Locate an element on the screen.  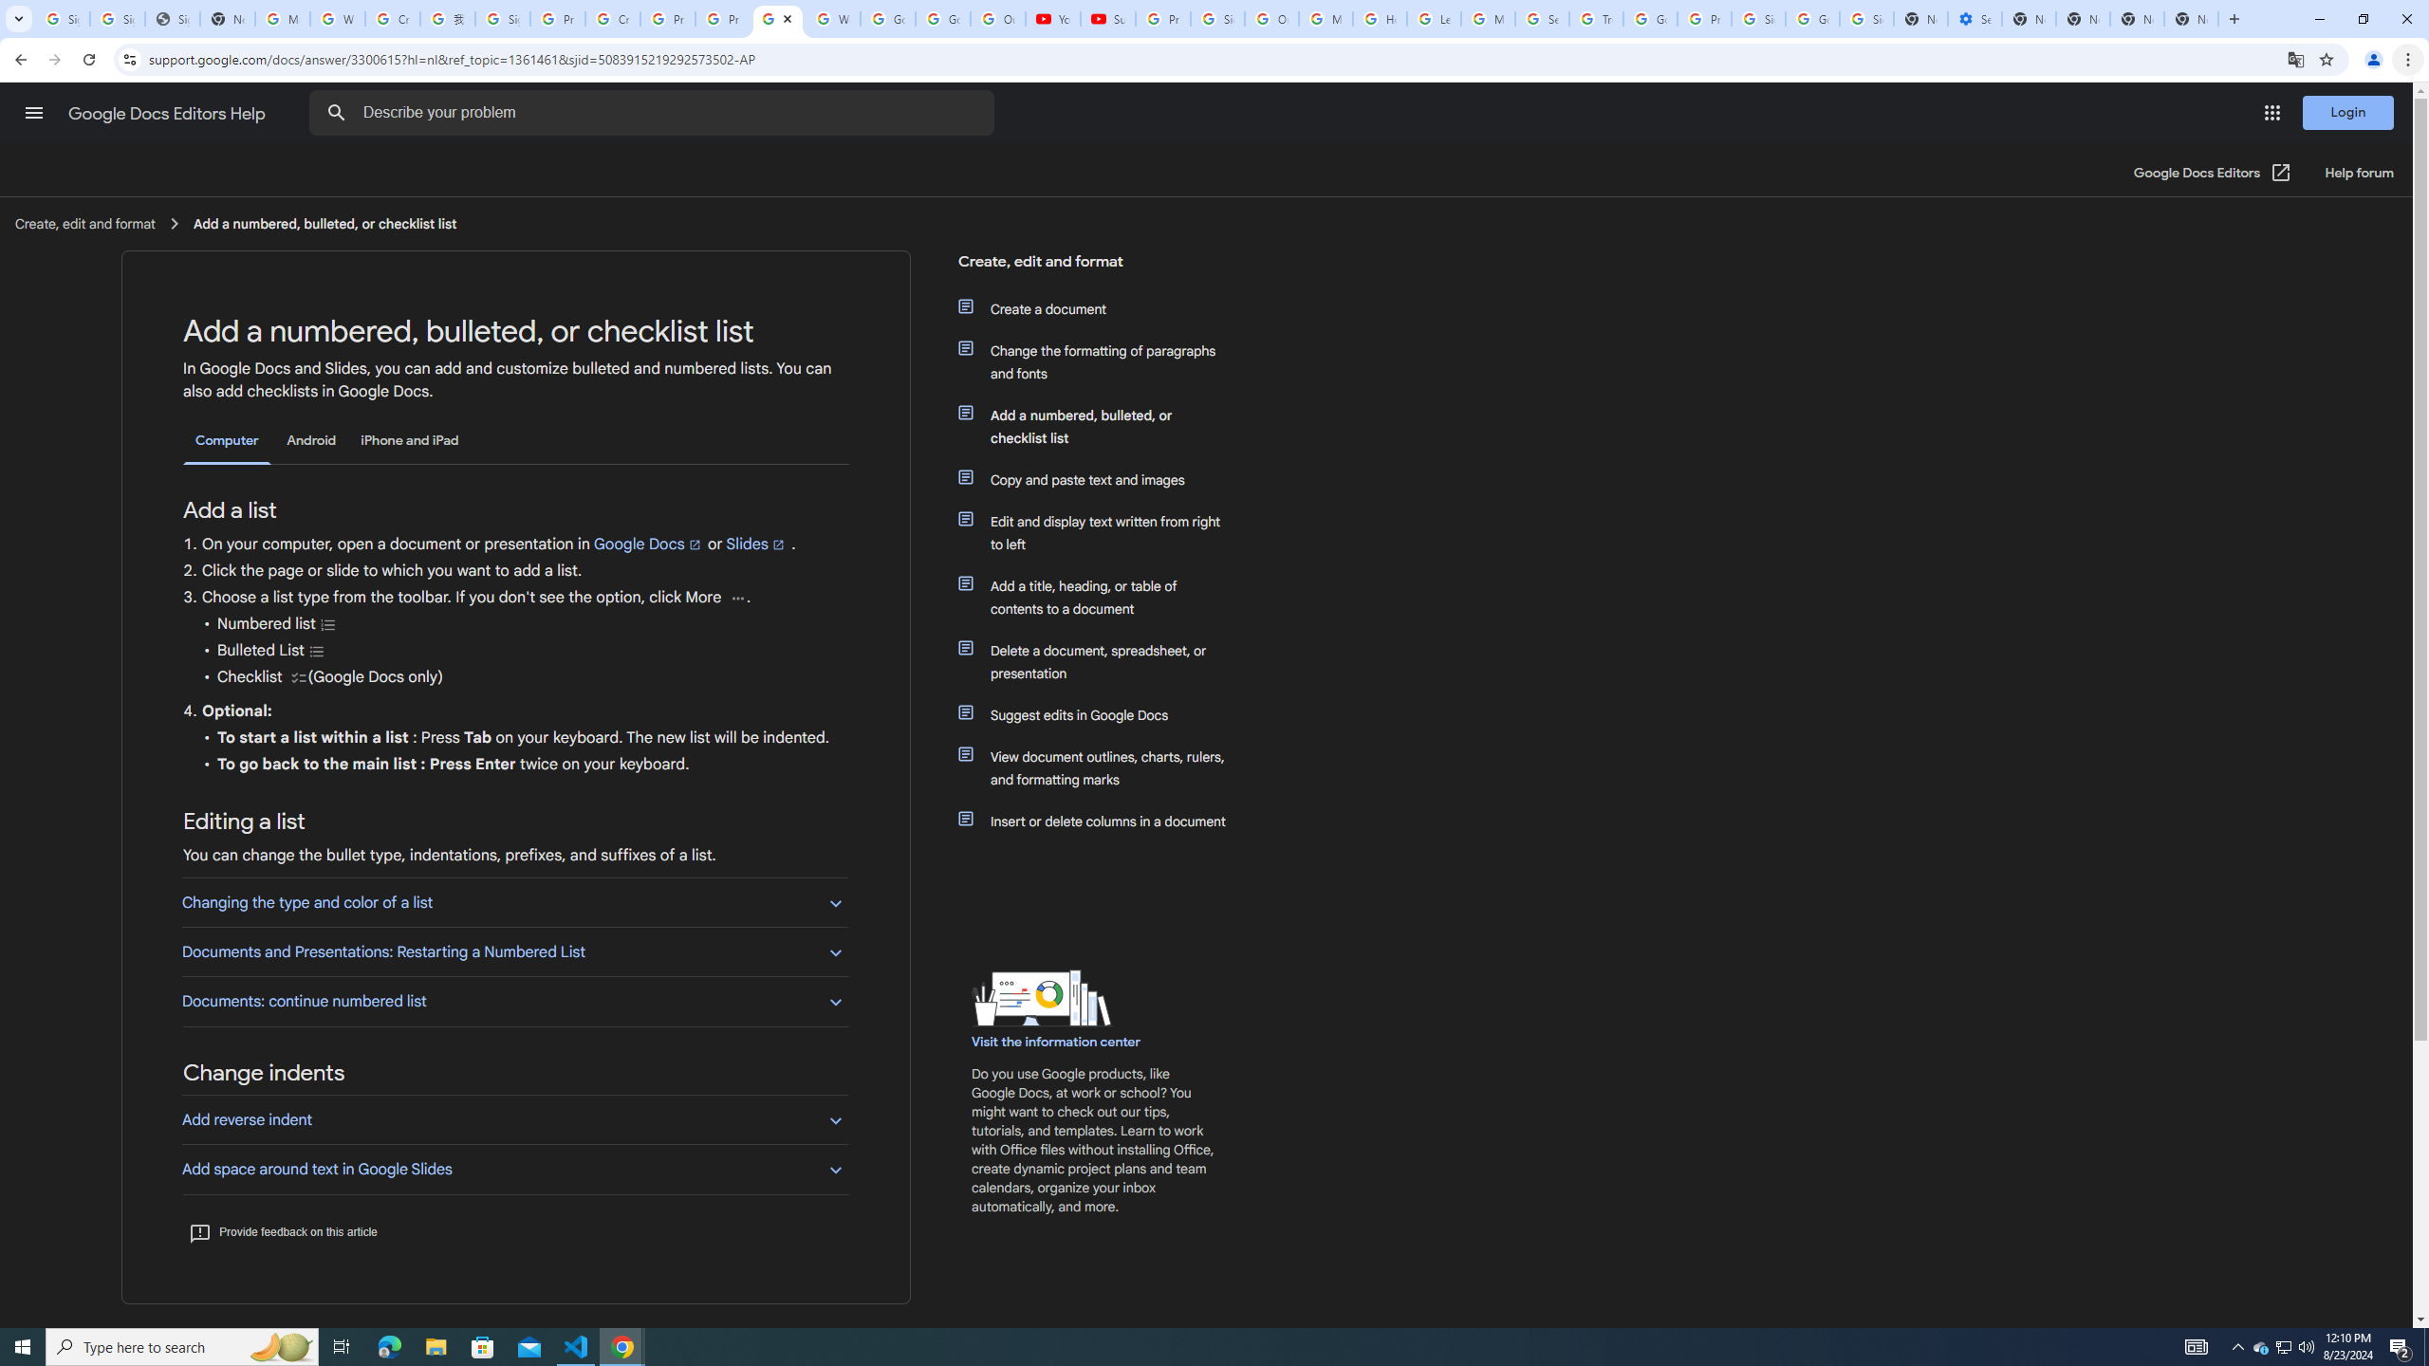
Describe your problem is located at coordinates (655, 113).